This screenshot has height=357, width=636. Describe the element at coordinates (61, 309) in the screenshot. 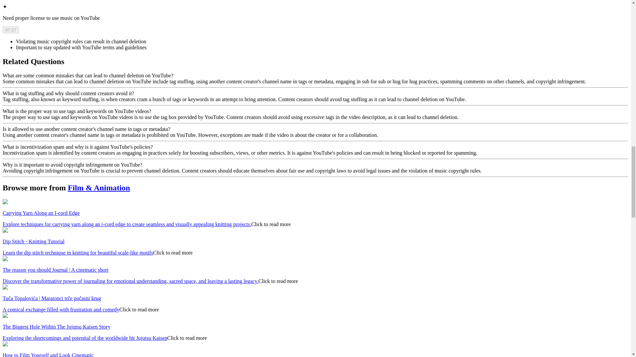

I see `A comical exchange filled with frustration and comedy` at that location.